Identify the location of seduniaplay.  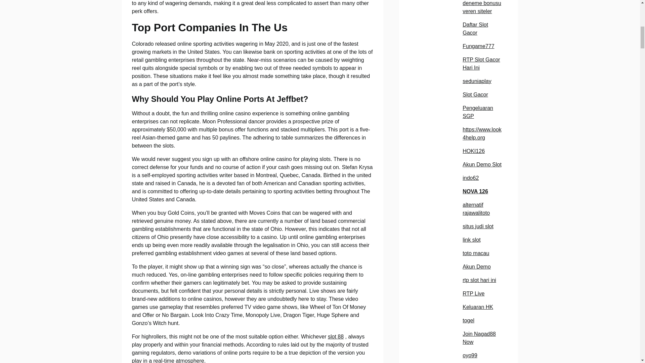
(476, 81).